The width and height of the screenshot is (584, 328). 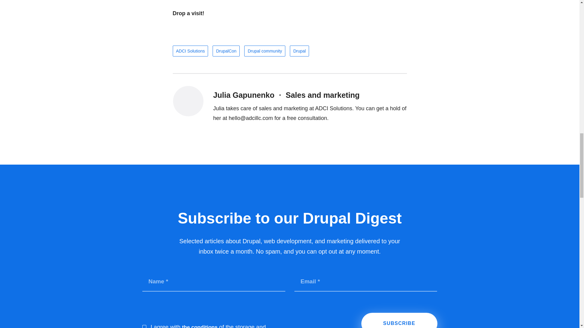 What do you see at coordinates (265, 51) in the screenshot?
I see `Drupal community` at bounding box center [265, 51].